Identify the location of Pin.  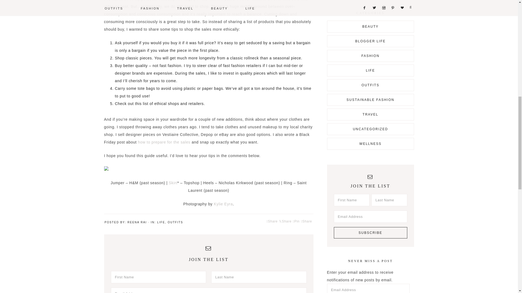
(296, 221).